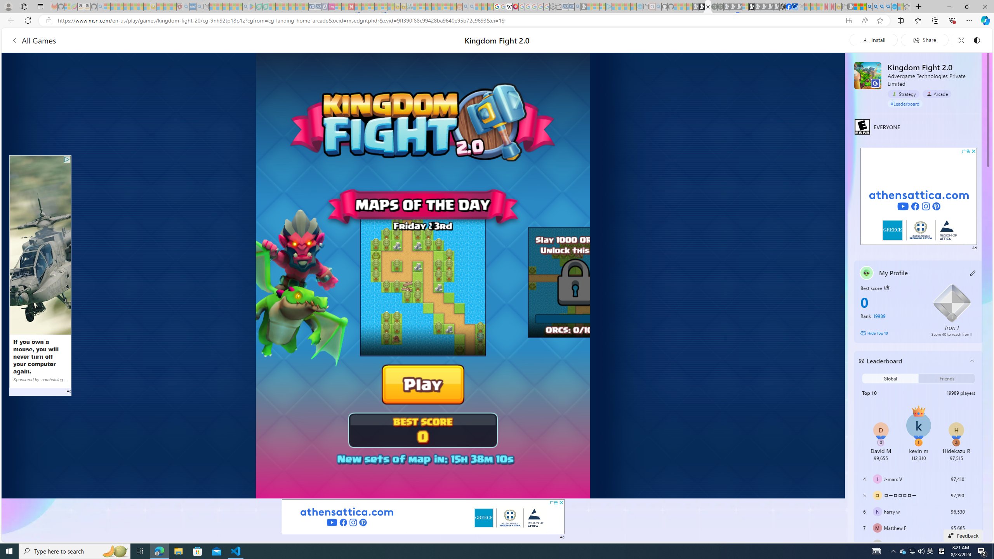 The width and height of the screenshot is (994, 559). I want to click on #Leaderboard, so click(905, 103).